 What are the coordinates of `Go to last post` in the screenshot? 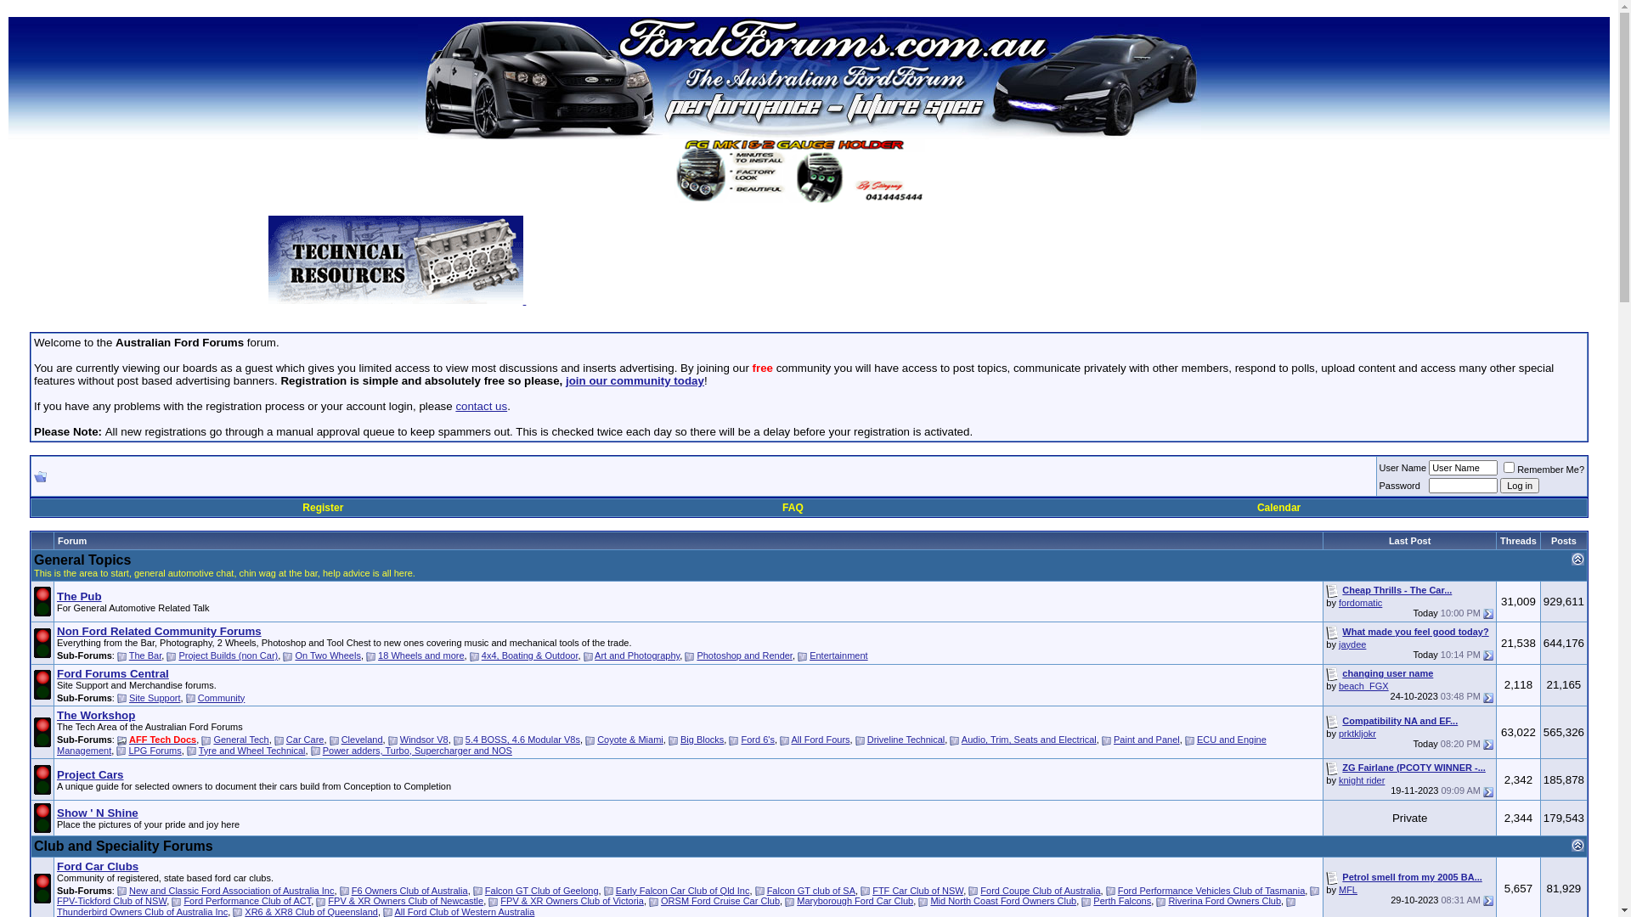 It's located at (1488, 614).